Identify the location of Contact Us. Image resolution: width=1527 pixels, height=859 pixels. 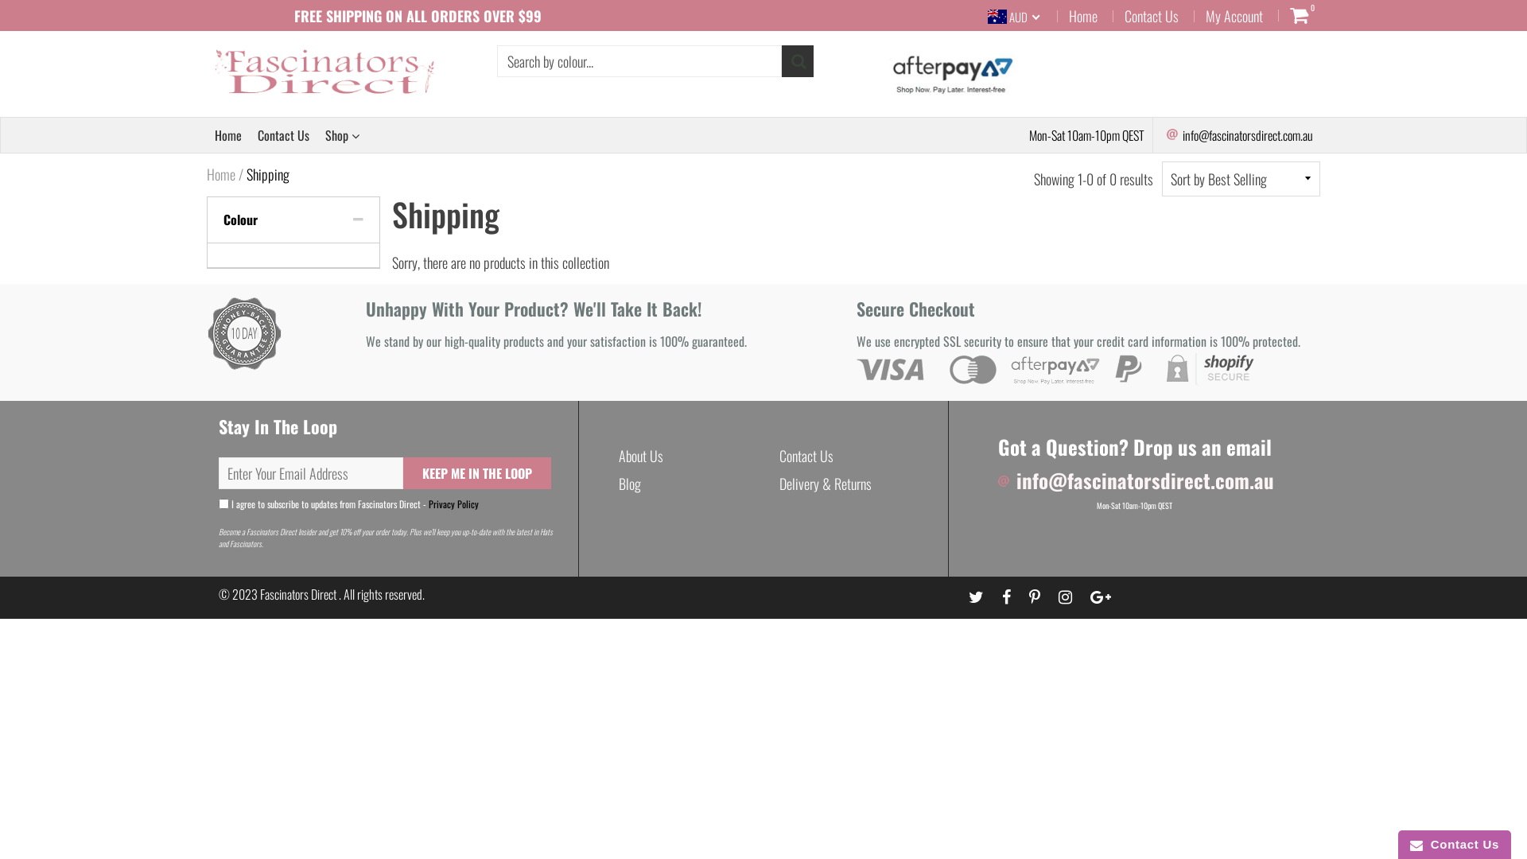
(806, 456).